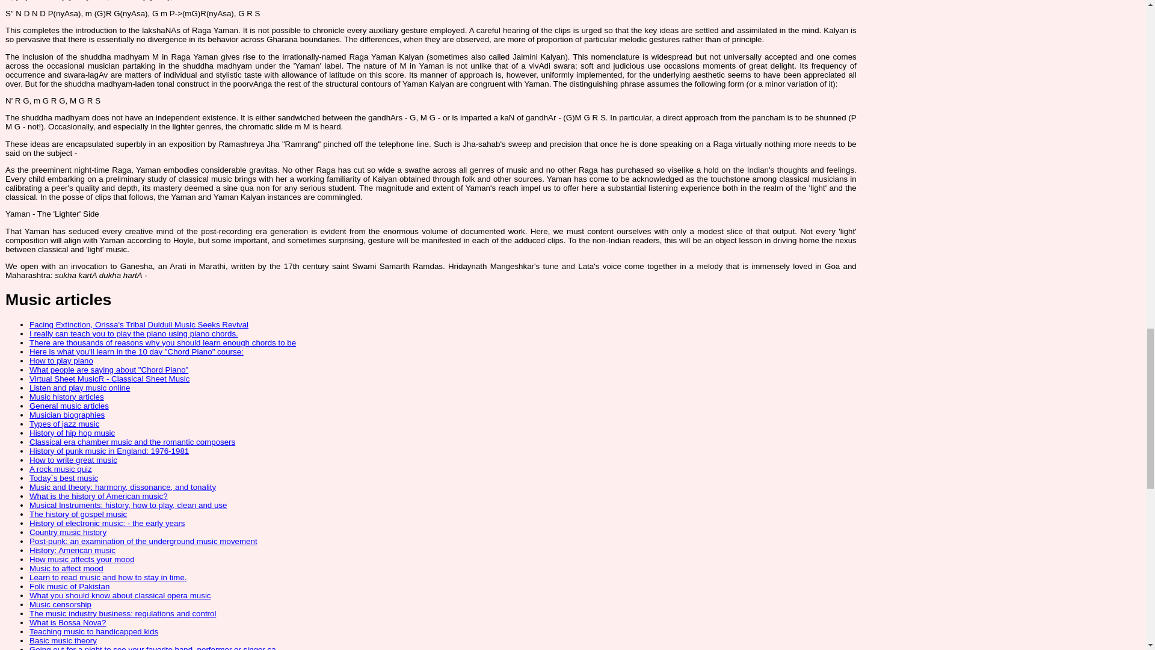 The image size is (1155, 650). I want to click on What is Bossa Nova?, so click(67, 622).